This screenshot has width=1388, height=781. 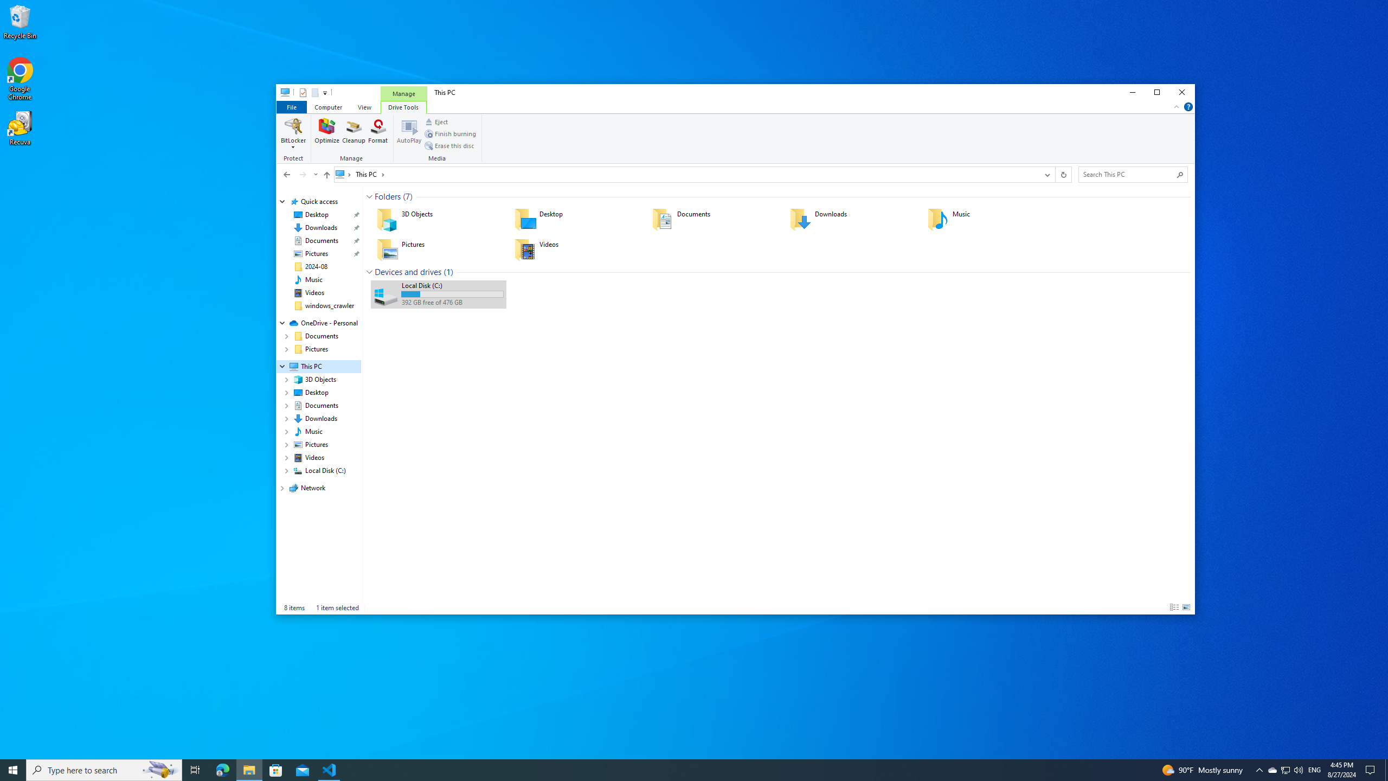 What do you see at coordinates (309, 92) in the screenshot?
I see `Quick Access Toolbar` at bounding box center [309, 92].